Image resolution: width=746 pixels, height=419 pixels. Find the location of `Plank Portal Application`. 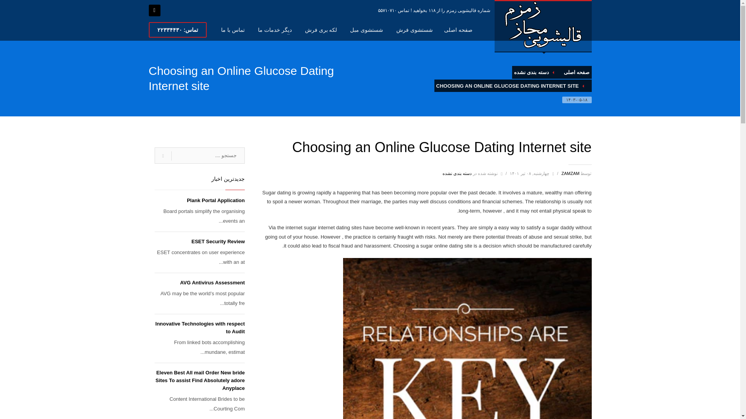

Plank Portal Application is located at coordinates (216, 200).